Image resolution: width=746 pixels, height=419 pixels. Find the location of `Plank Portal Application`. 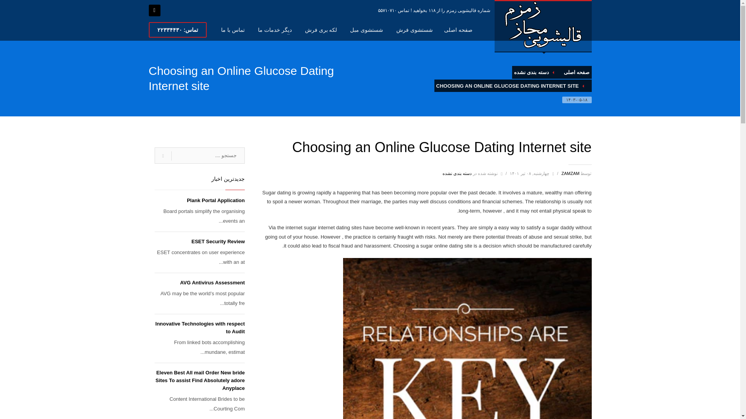

Plank Portal Application is located at coordinates (216, 200).